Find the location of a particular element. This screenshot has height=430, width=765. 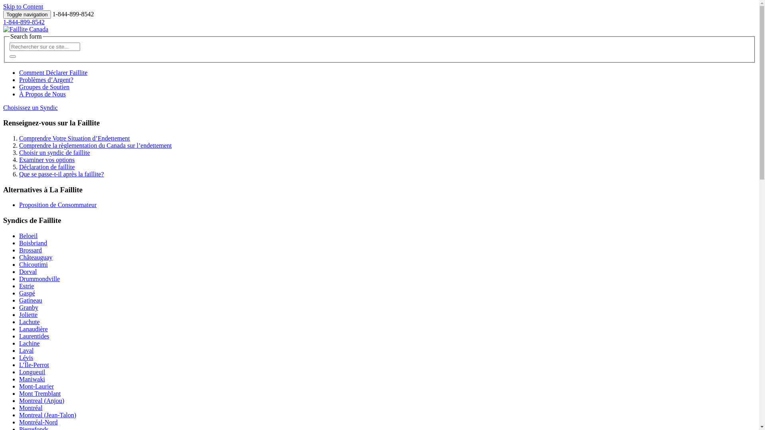

Joliette is located at coordinates (28, 315).